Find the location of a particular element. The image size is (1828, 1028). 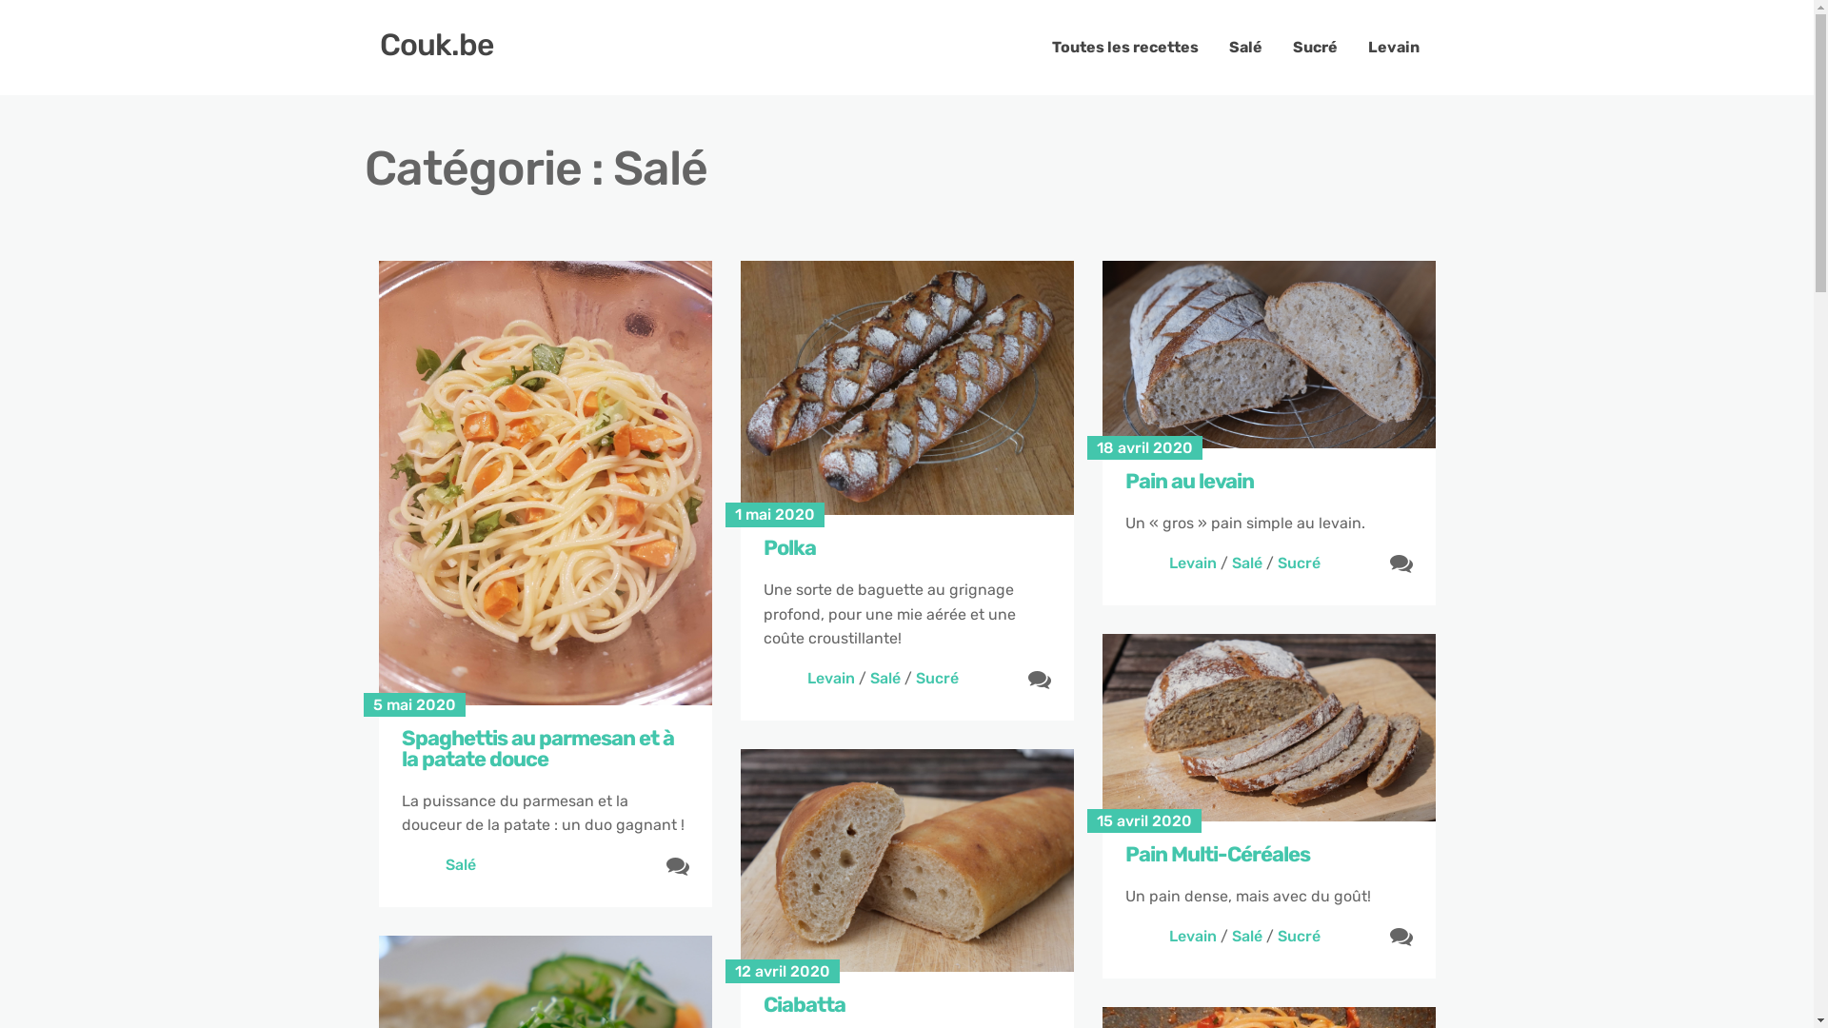

Levain is located at coordinates (1393, 48).